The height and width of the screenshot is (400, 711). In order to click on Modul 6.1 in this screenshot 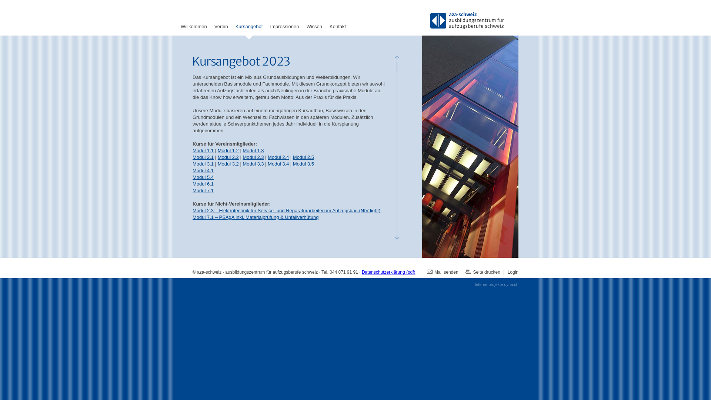, I will do `click(203, 184)`.